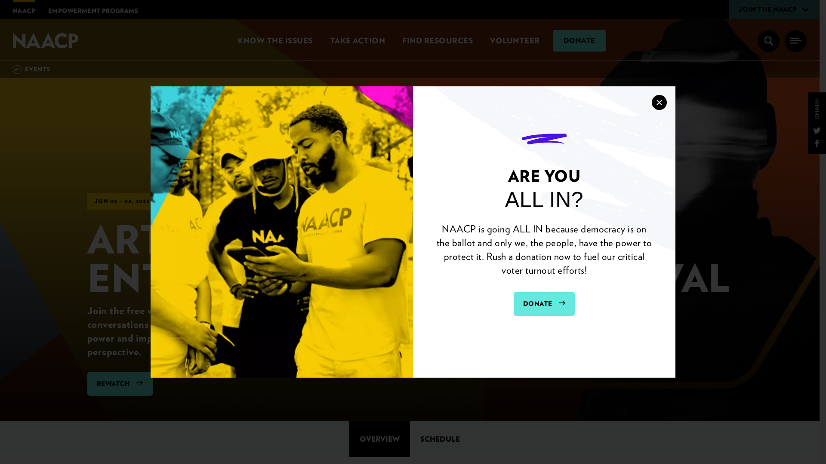 The width and height of the screenshot is (826, 464). I want to click on NAACP, so click(48, 40).